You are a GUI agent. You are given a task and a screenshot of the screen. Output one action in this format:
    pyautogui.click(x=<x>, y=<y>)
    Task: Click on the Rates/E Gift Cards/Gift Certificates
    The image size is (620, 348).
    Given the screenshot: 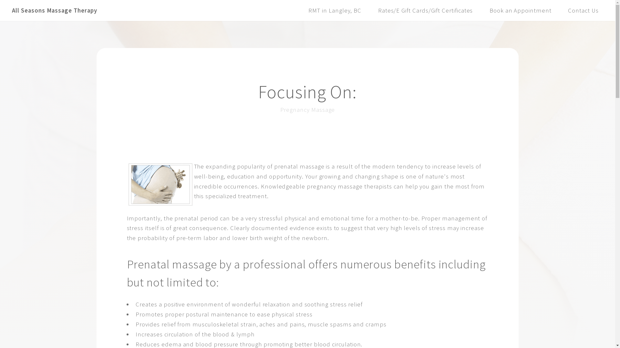 What is the action you would take?
    pyautogui.click(x=426, y=10)
    